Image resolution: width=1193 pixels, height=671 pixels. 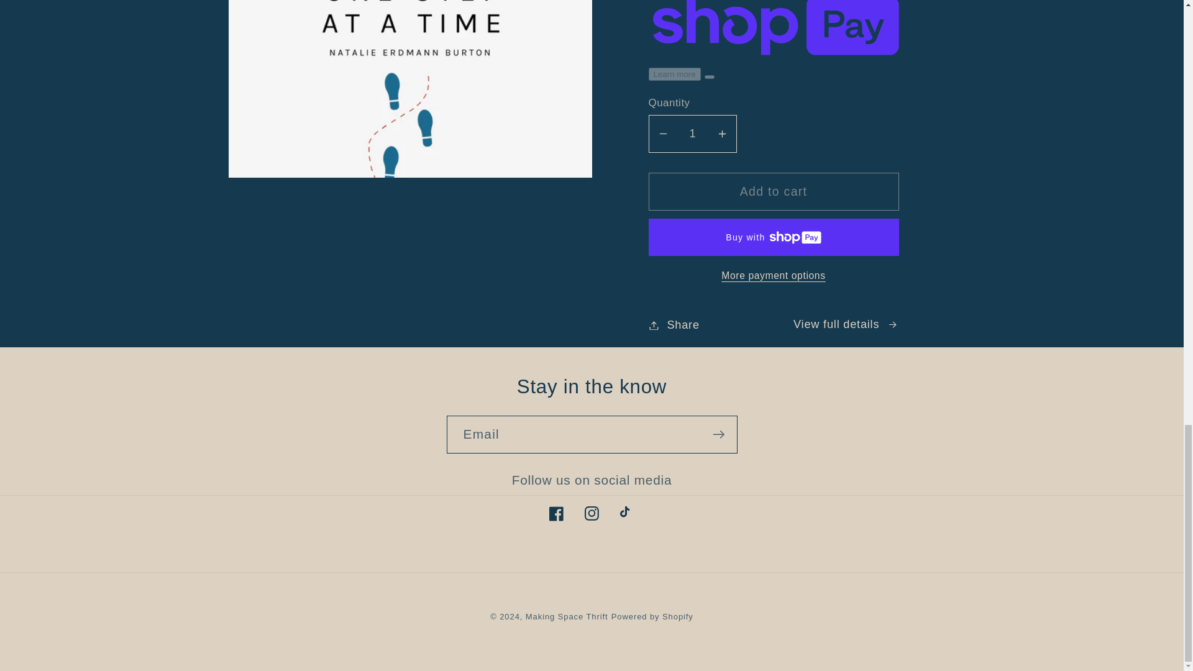 What do you see at coordinates (774, 191) in the screenshot?
I see `Add to cart` at bounding box center [774, 191].